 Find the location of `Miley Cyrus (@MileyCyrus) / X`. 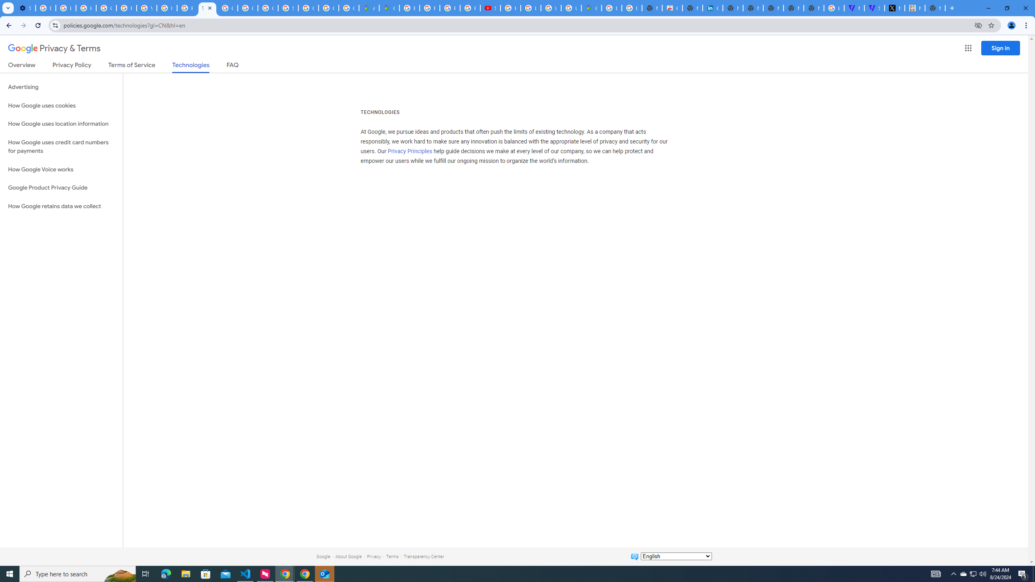

Miley Cyrus (@MileyCyrus) / X is located at coordinates (894, 8).